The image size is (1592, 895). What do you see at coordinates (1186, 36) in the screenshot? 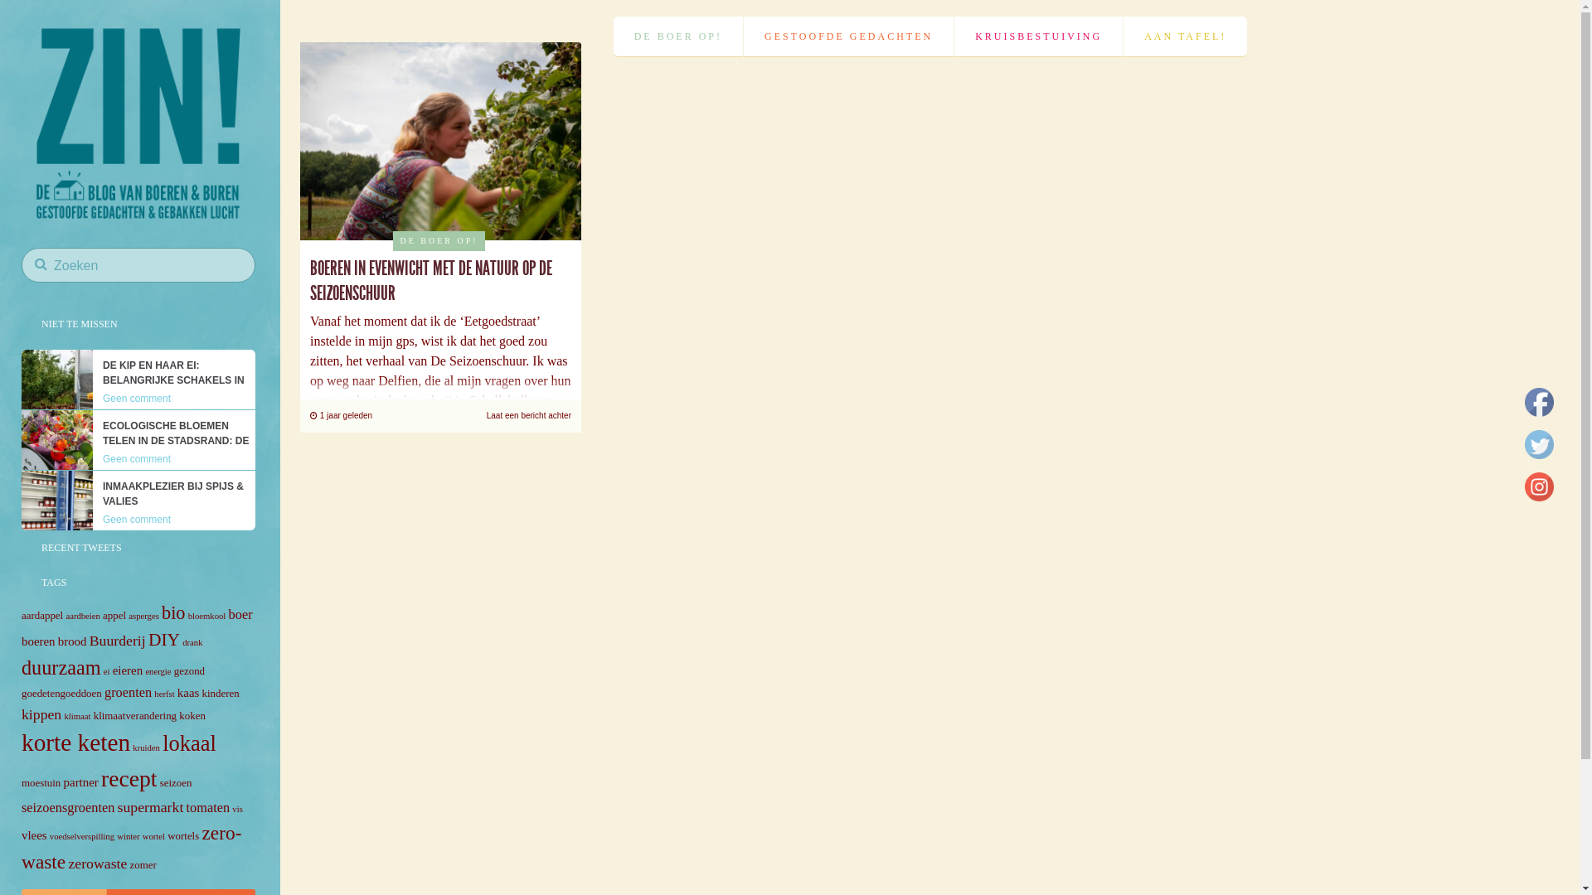
I see `AAN TAFEL!` at bounding box center [1186, 36].